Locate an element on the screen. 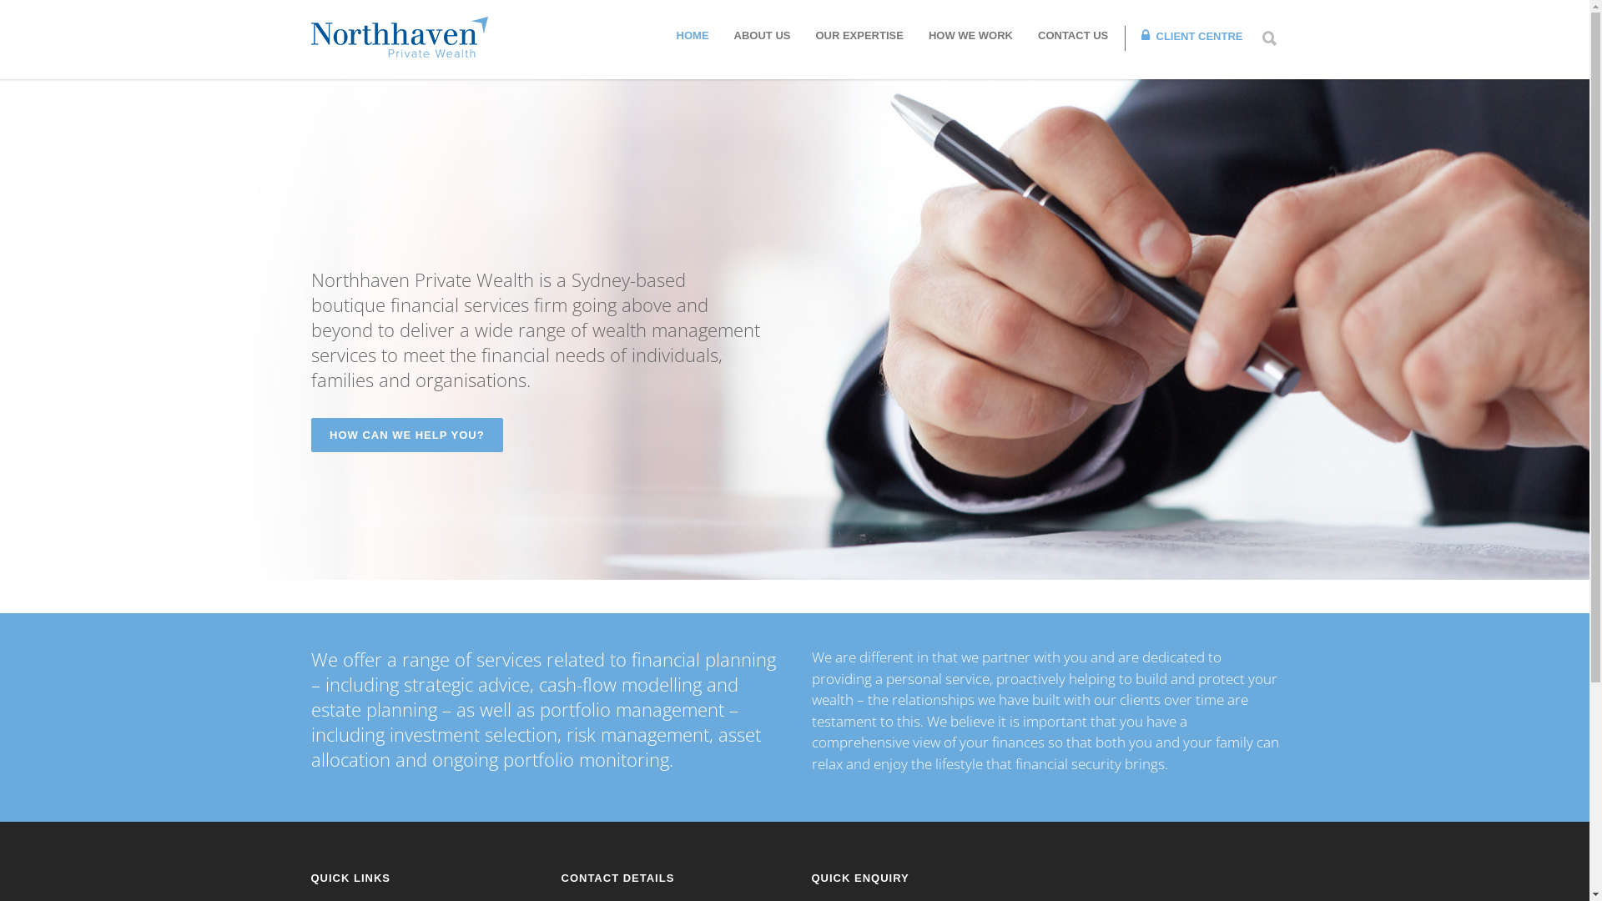  HOW WE WORK is located at coordinates (971, 35).